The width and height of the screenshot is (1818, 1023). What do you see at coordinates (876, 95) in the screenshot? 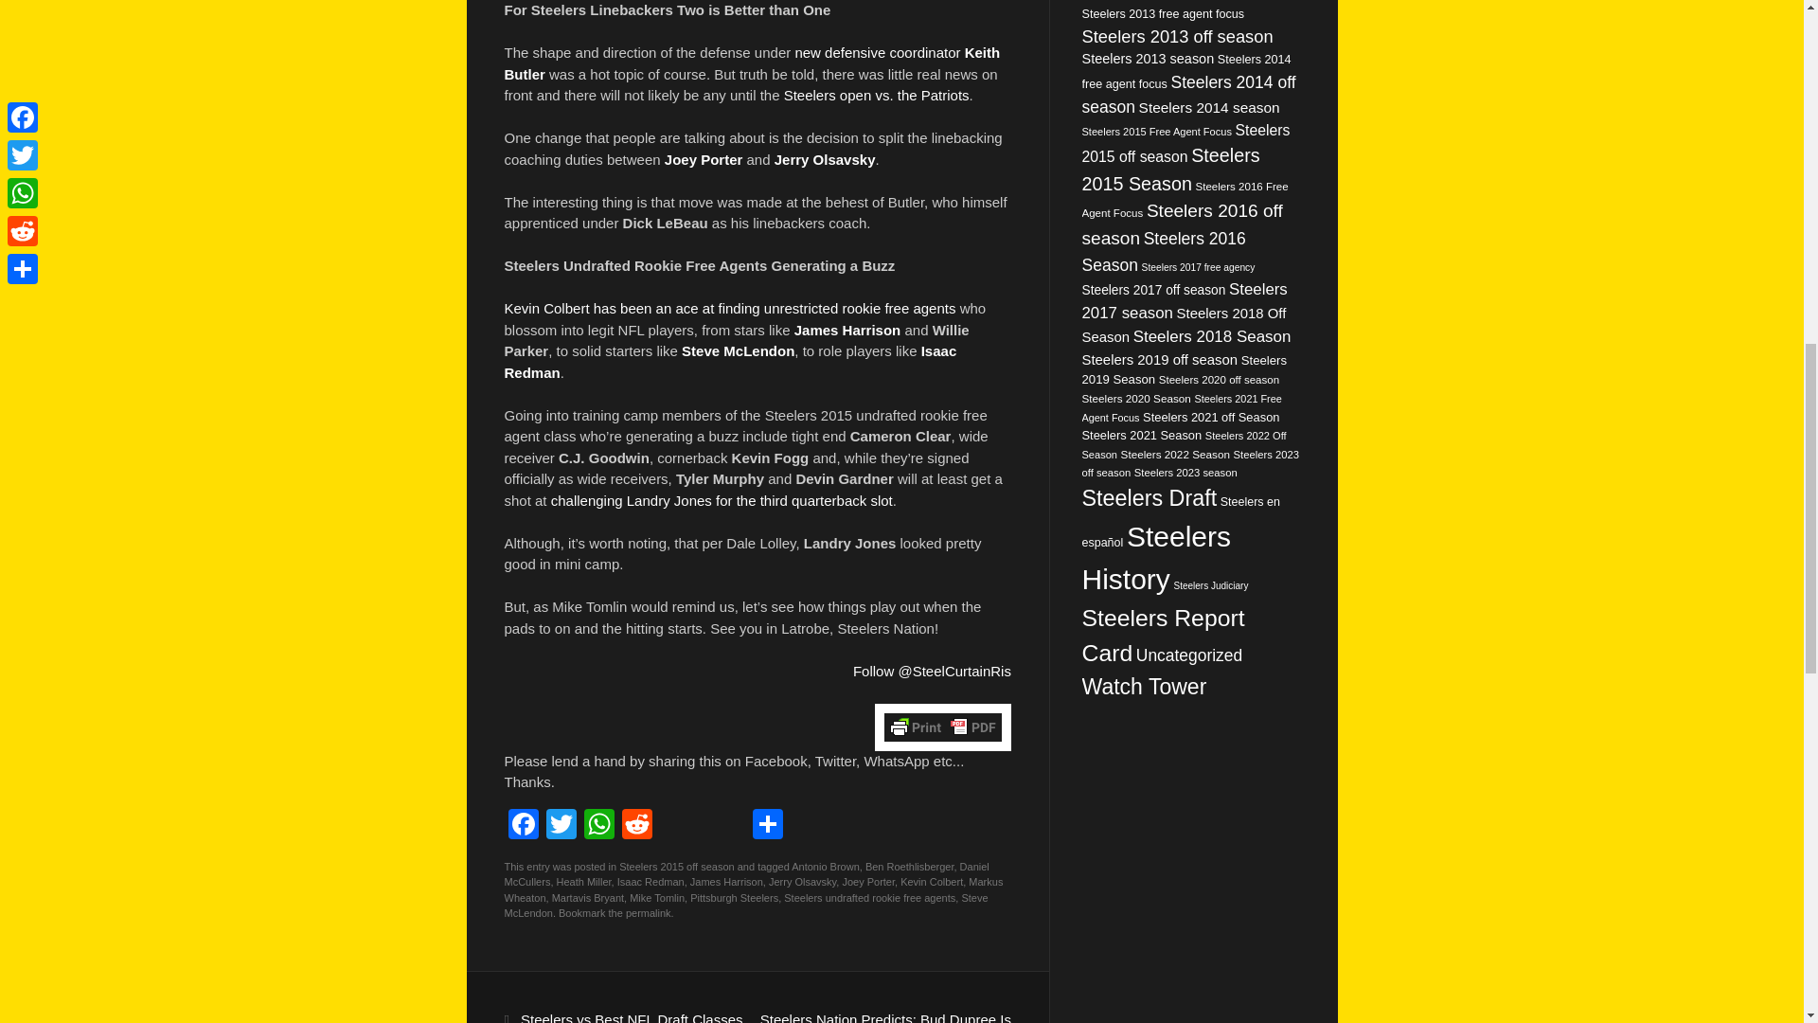
I see `Steelers open vs. the Patriots` at bounding box center [876, 95].